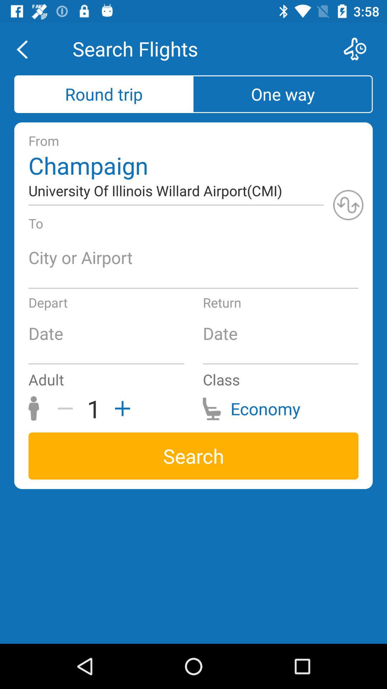 This screenshot has height=689, width=387. Describe the element at coordinates (120, 408) in the screenshot. I see `turn on the item to the right of the 1 icon` at that location.